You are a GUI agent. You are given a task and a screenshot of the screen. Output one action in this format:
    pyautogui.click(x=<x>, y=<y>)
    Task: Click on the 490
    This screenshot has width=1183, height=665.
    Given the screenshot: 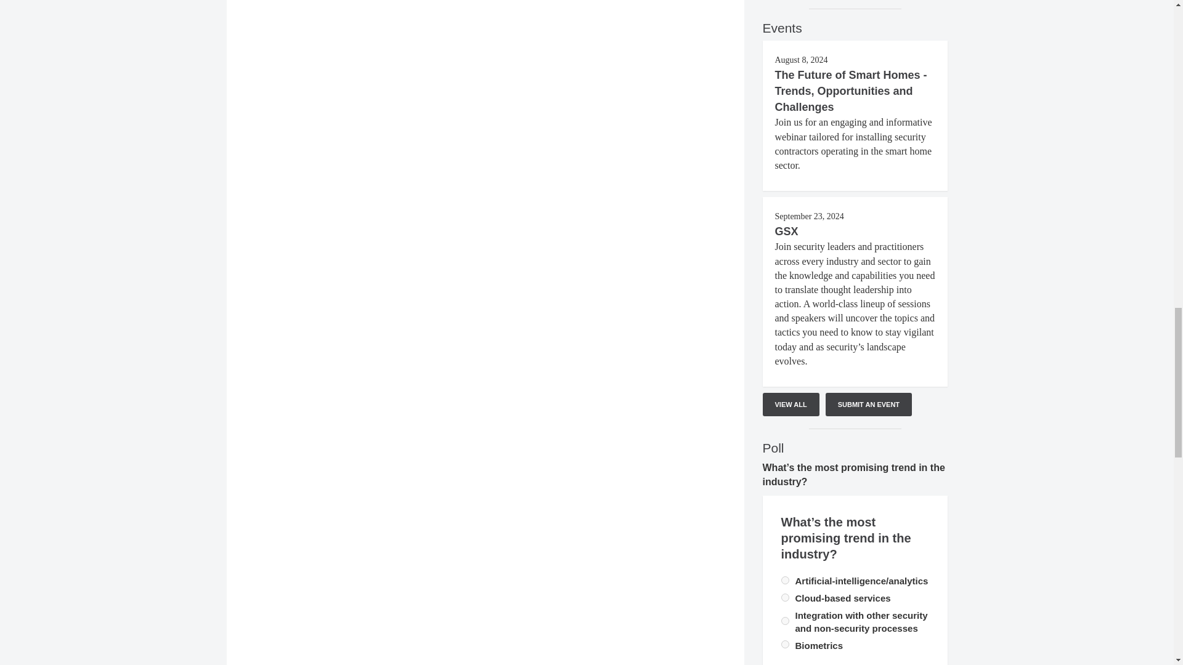 What is the action you would take?
    pyautogui.click(x=785, y=597)
    